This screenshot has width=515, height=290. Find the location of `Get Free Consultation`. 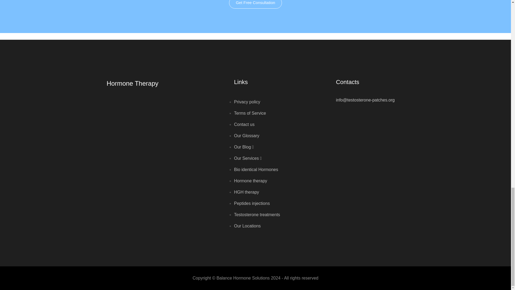

Get Free Consultation is located at coordinates (255, 4).